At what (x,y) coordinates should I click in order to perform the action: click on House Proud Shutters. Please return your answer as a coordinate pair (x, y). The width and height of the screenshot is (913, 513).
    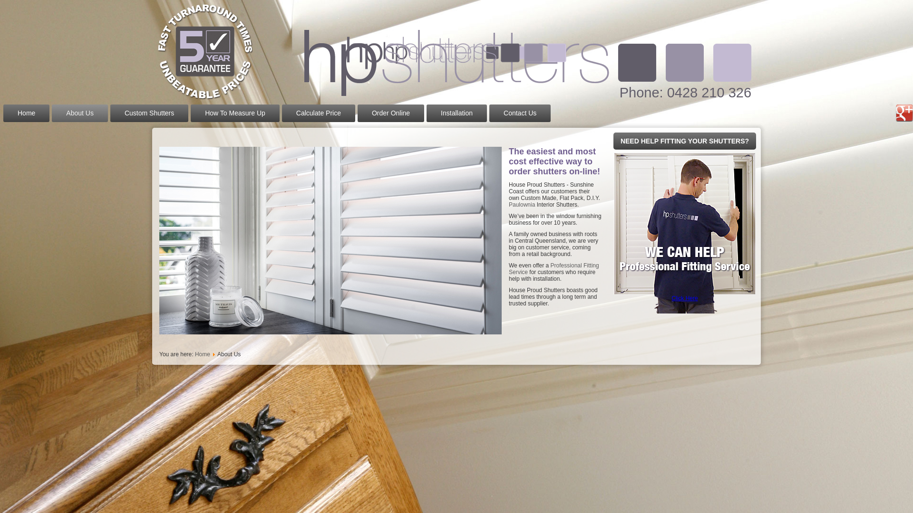
    Looking at the image, I should click on (342, 5).